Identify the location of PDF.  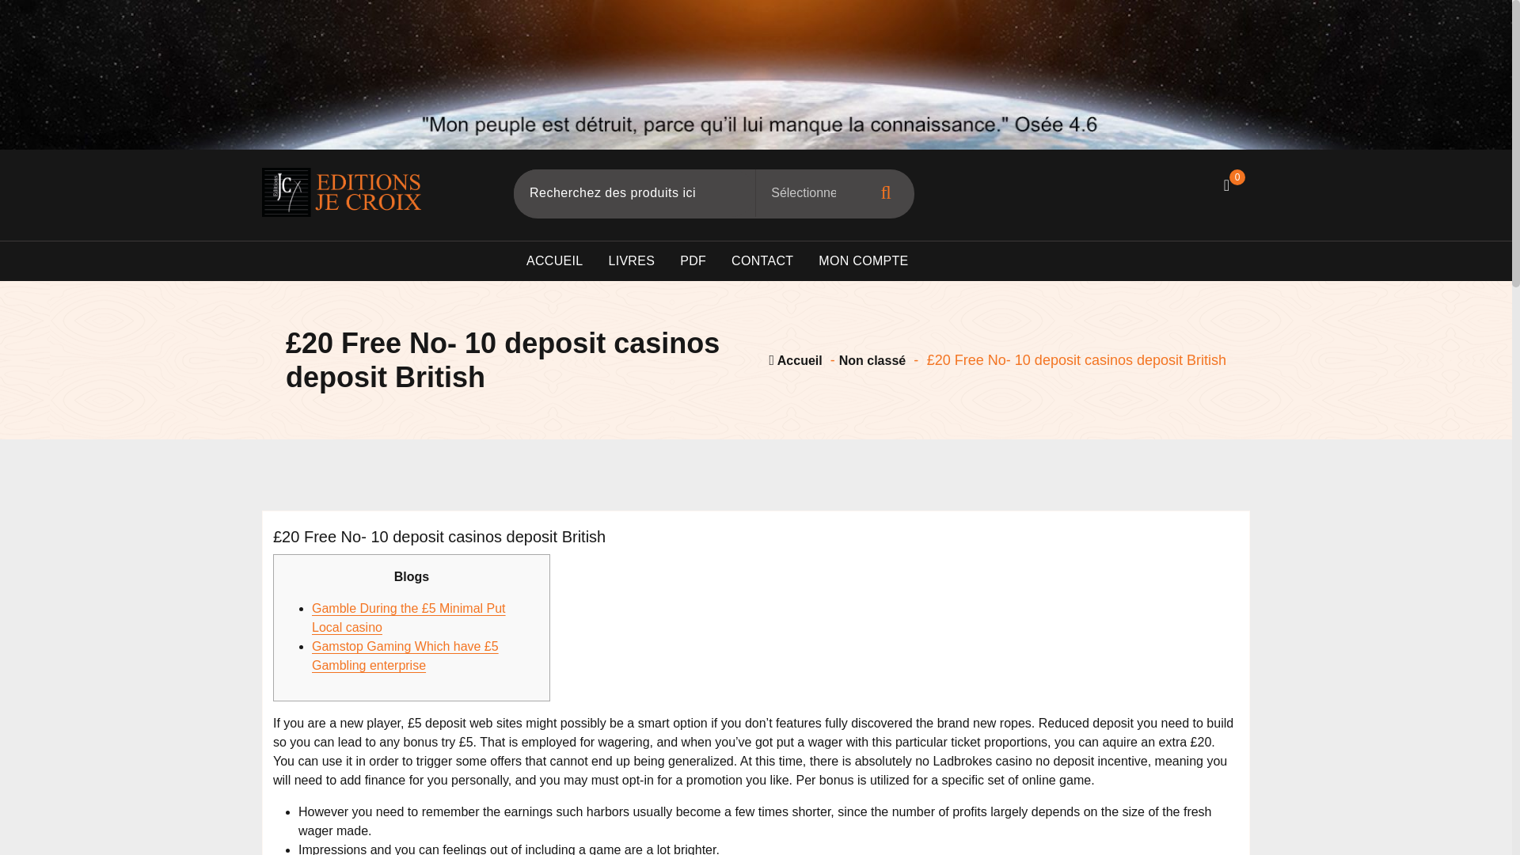
(693, 261).